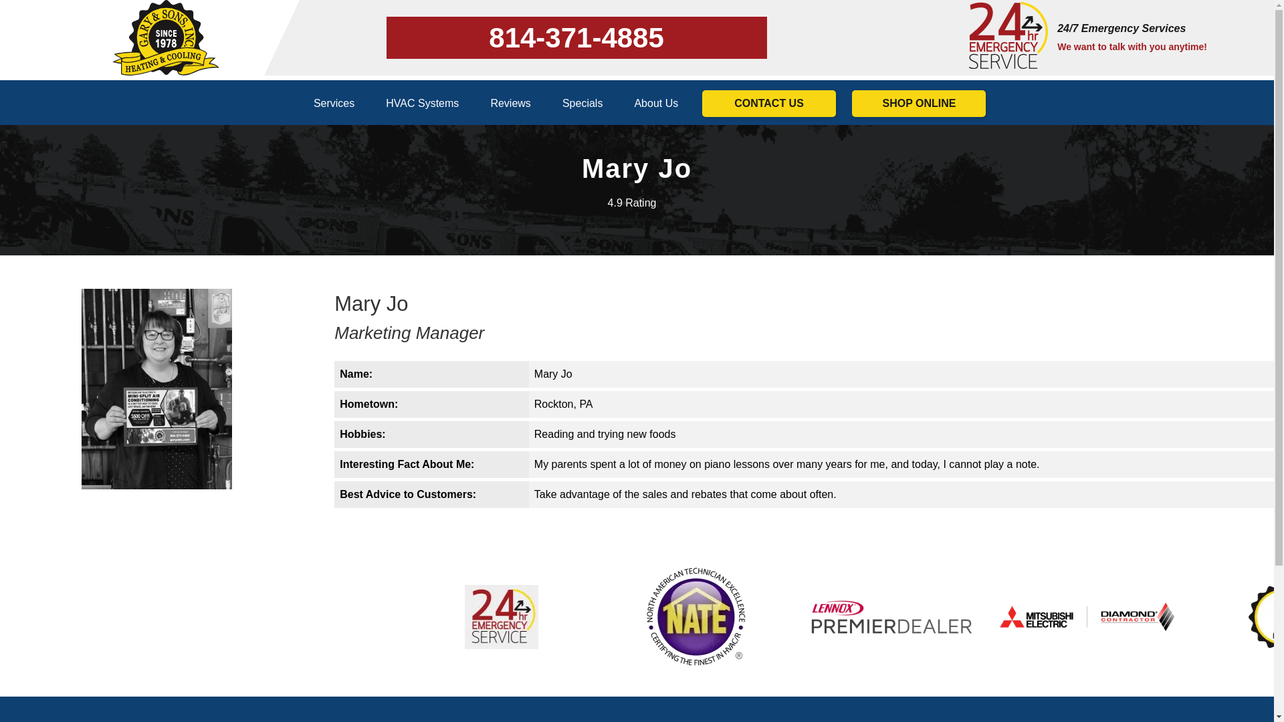  Describe the element at coordinates (334, 103) in the screenshot. I see `Services` at that location.